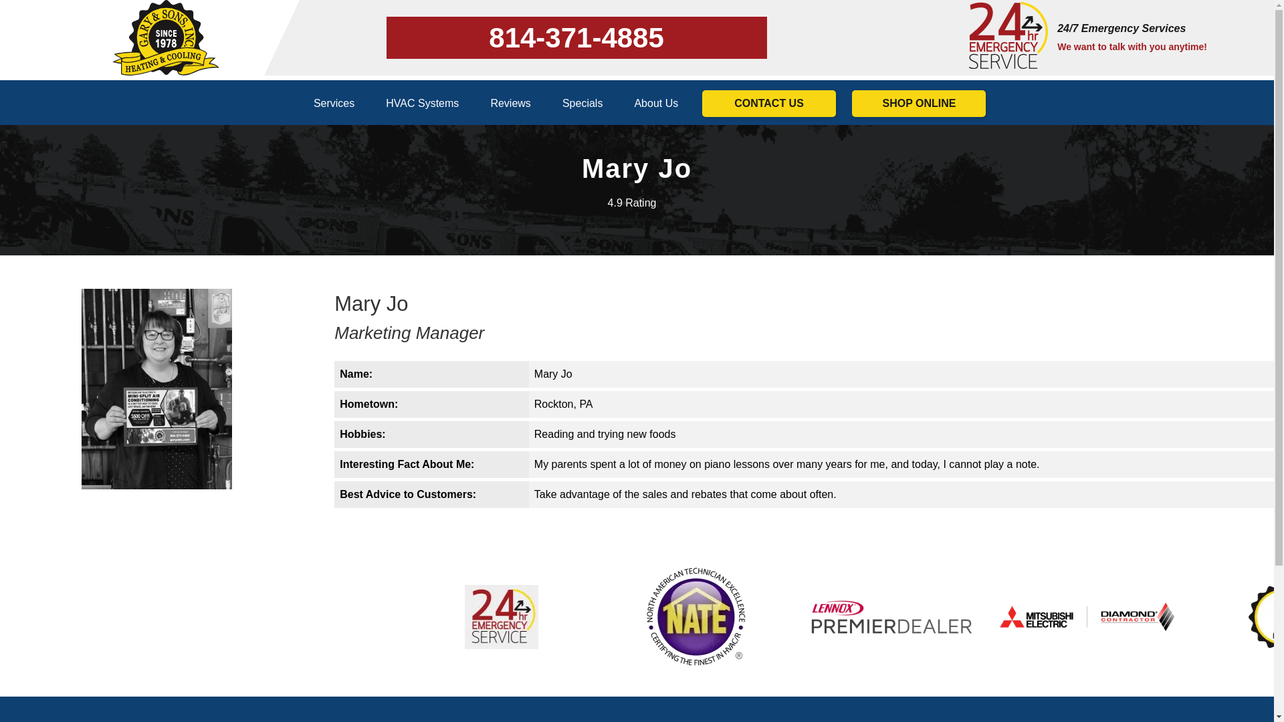  Describe the element at coordinates (334, 103) in the screenshot. I see `Services` at that location.